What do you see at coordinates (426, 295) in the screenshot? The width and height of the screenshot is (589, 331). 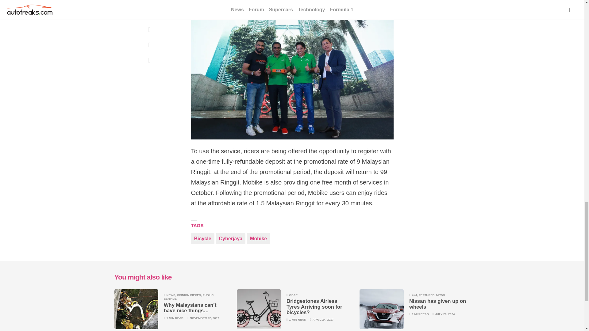 I see `FEATURED` at bounding box center [426, 295].